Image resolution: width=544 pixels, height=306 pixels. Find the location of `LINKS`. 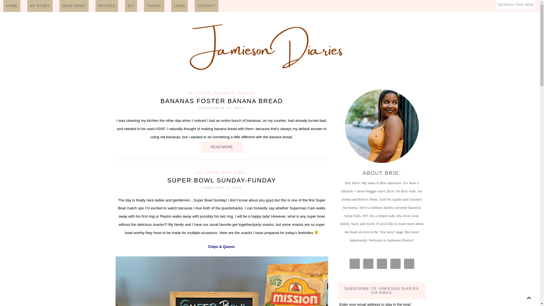

LINKS is located at coordinates (180, 6).